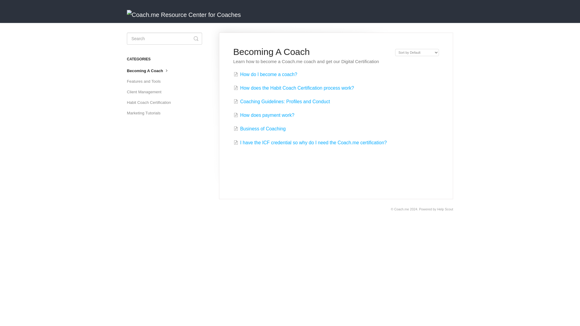  What do you see at coordinates (146, 92) in the screenshot?
I see `Client Management` at bounding box center [146, 92].